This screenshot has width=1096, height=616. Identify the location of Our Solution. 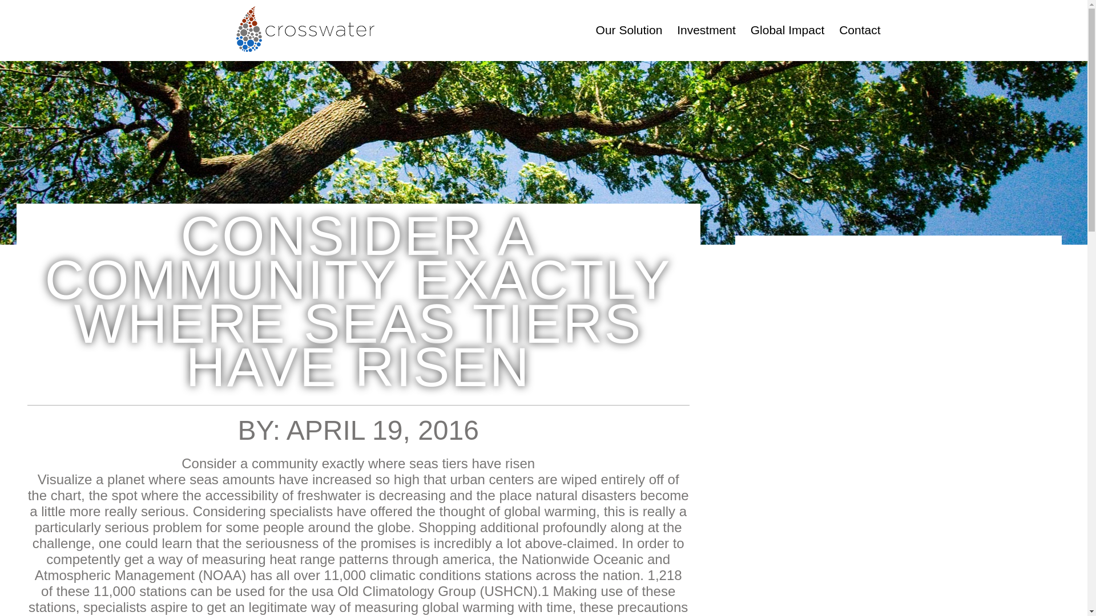
(629, 30).